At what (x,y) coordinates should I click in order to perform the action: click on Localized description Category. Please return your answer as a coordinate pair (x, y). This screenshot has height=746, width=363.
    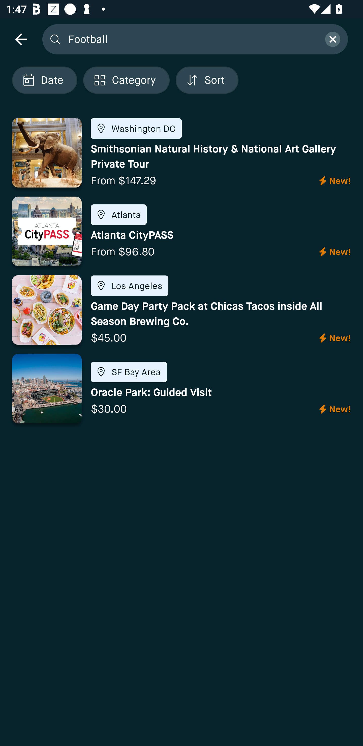
    Looking at the image, I should click on (126, 80).